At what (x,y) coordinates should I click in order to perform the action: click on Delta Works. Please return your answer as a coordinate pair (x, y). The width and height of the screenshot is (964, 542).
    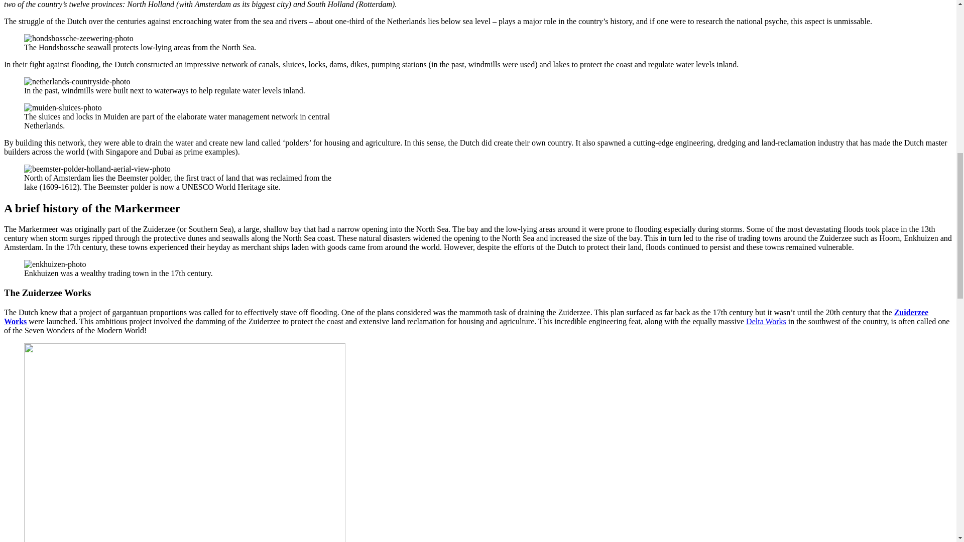
    Looking at the image, I should click on (766, 321).